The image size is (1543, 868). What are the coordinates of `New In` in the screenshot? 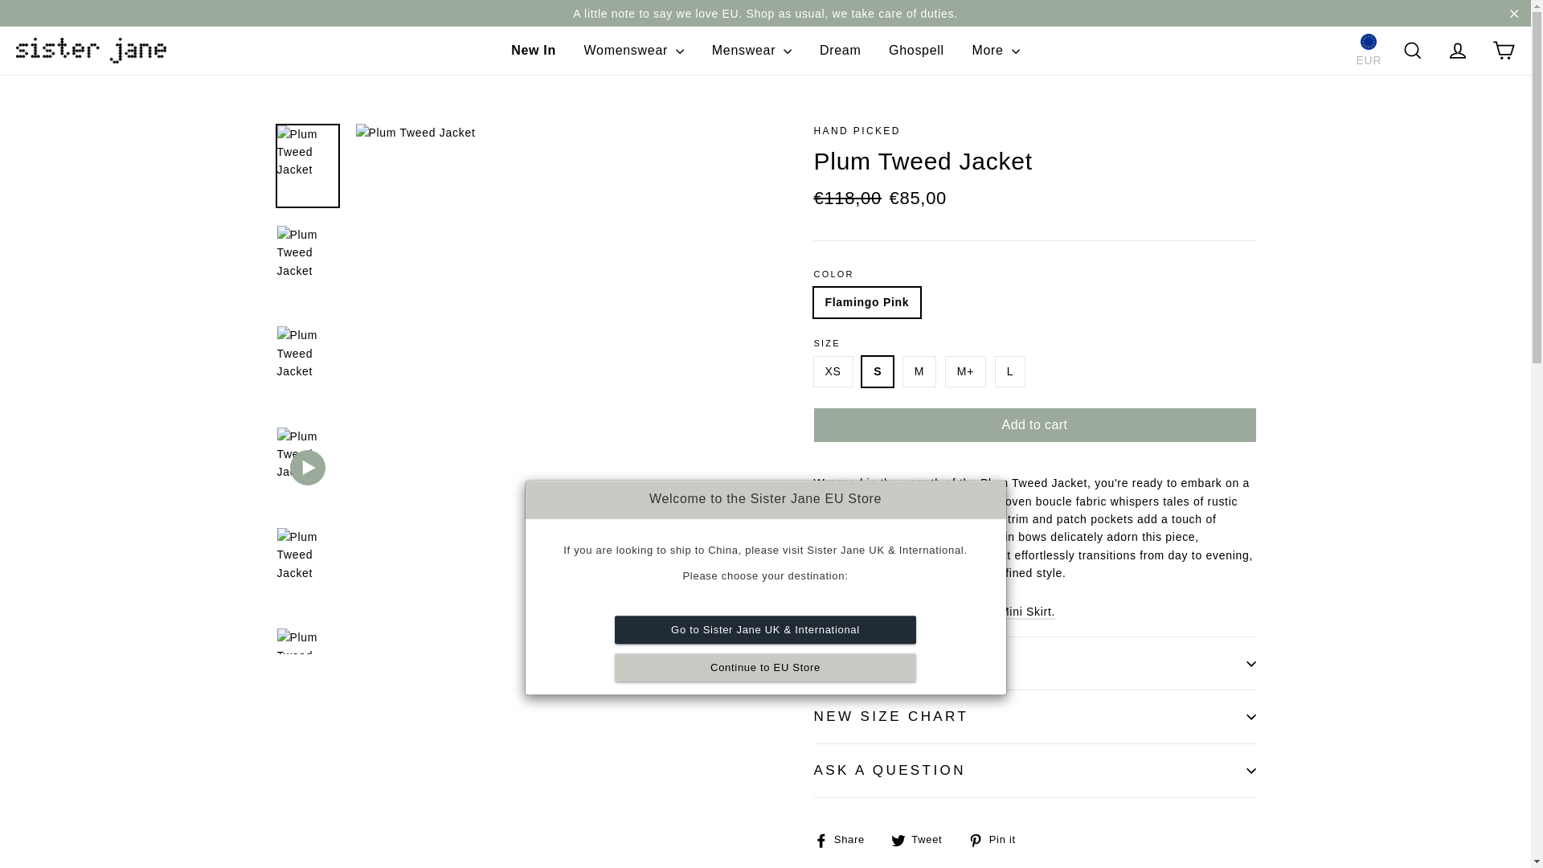 It's located at (533, 51).